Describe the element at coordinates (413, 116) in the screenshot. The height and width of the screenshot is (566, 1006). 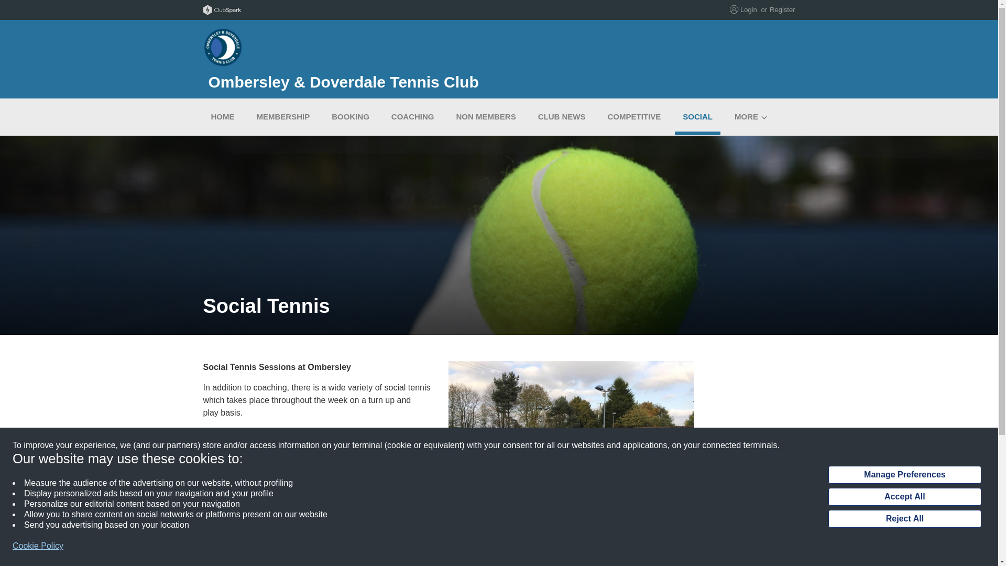
I see `COACHING` at that location.